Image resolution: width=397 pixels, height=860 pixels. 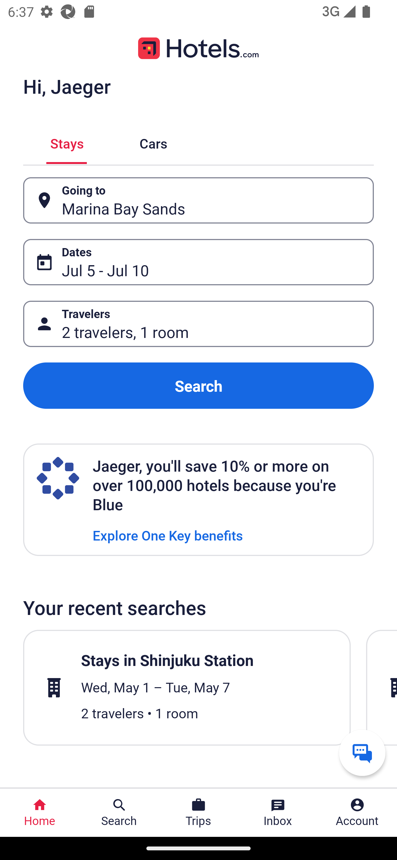 What do you see at coordinates (278, 813) in the screenshot?
I see `Inbox Inbox Button` at bounding box center [278, 813].